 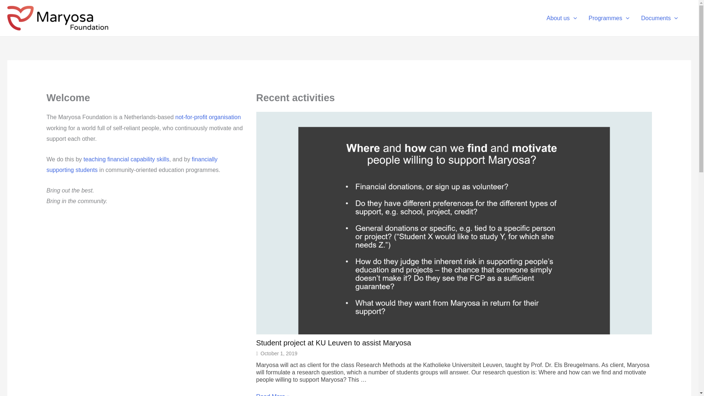 What do you see at coordinates (126, 159) in the screenshot?
I see `teaching financial capability skills` at bounding box center [126, 159].